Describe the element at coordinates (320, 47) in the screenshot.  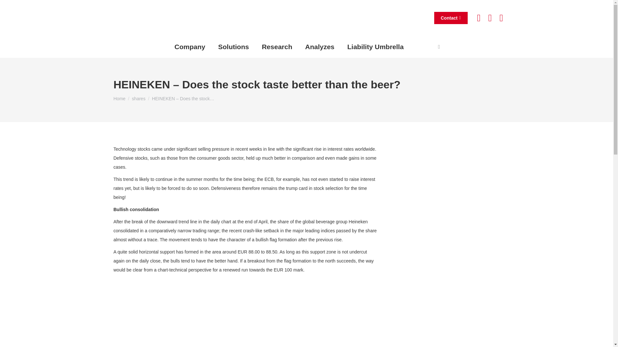
I see `Analyzes` at that location.